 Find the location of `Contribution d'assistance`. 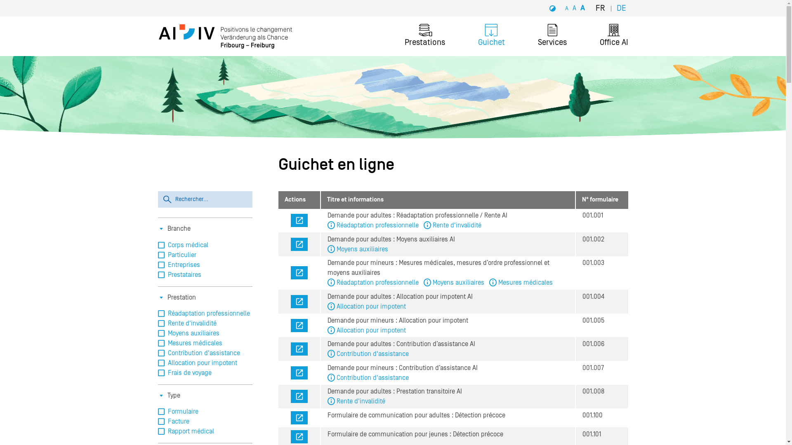

Contribution d'assistance is located at coordinates (370, 378).